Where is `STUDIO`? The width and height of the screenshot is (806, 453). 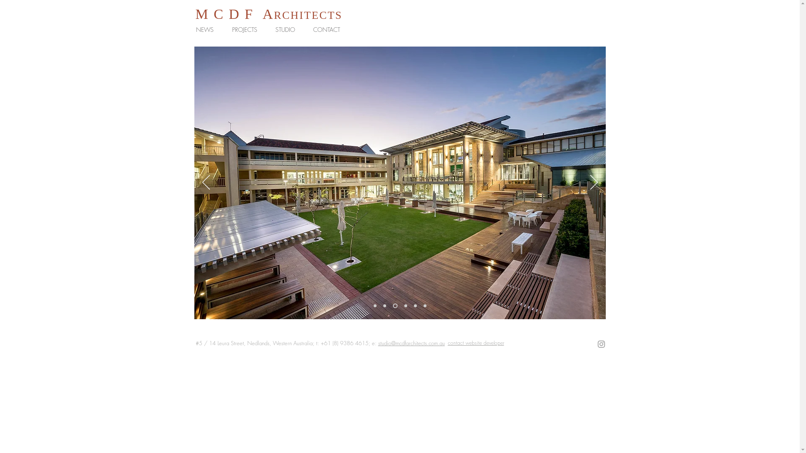 STUDIO is located at coordinates (288, 30).